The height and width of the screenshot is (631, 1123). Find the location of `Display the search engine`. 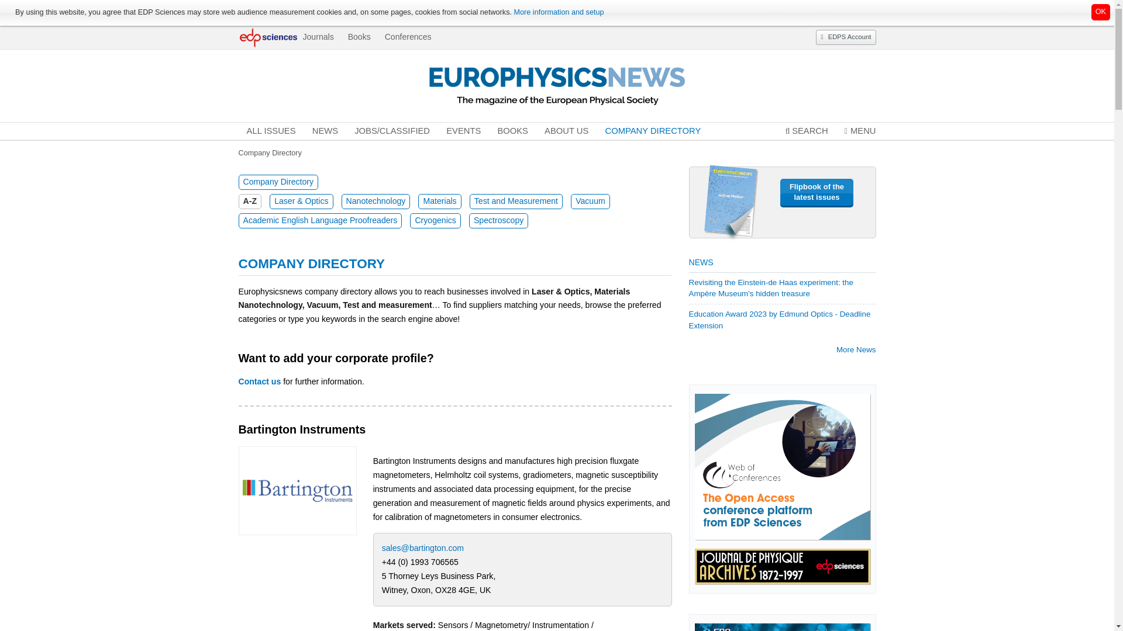

Display the search engine is located at coordinates (807, 131).